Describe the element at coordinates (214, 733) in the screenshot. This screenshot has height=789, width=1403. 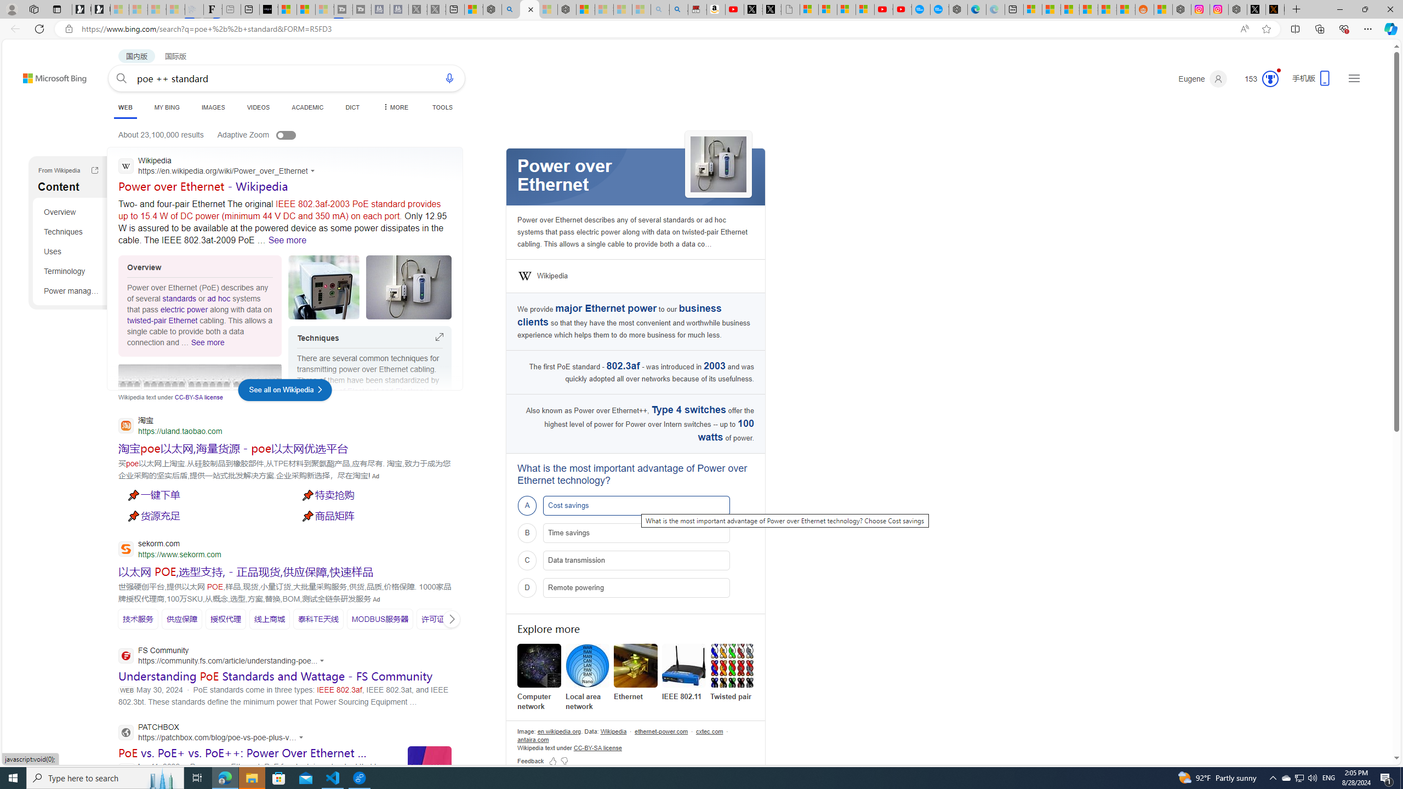
I see `PATCHBOX` at that location.